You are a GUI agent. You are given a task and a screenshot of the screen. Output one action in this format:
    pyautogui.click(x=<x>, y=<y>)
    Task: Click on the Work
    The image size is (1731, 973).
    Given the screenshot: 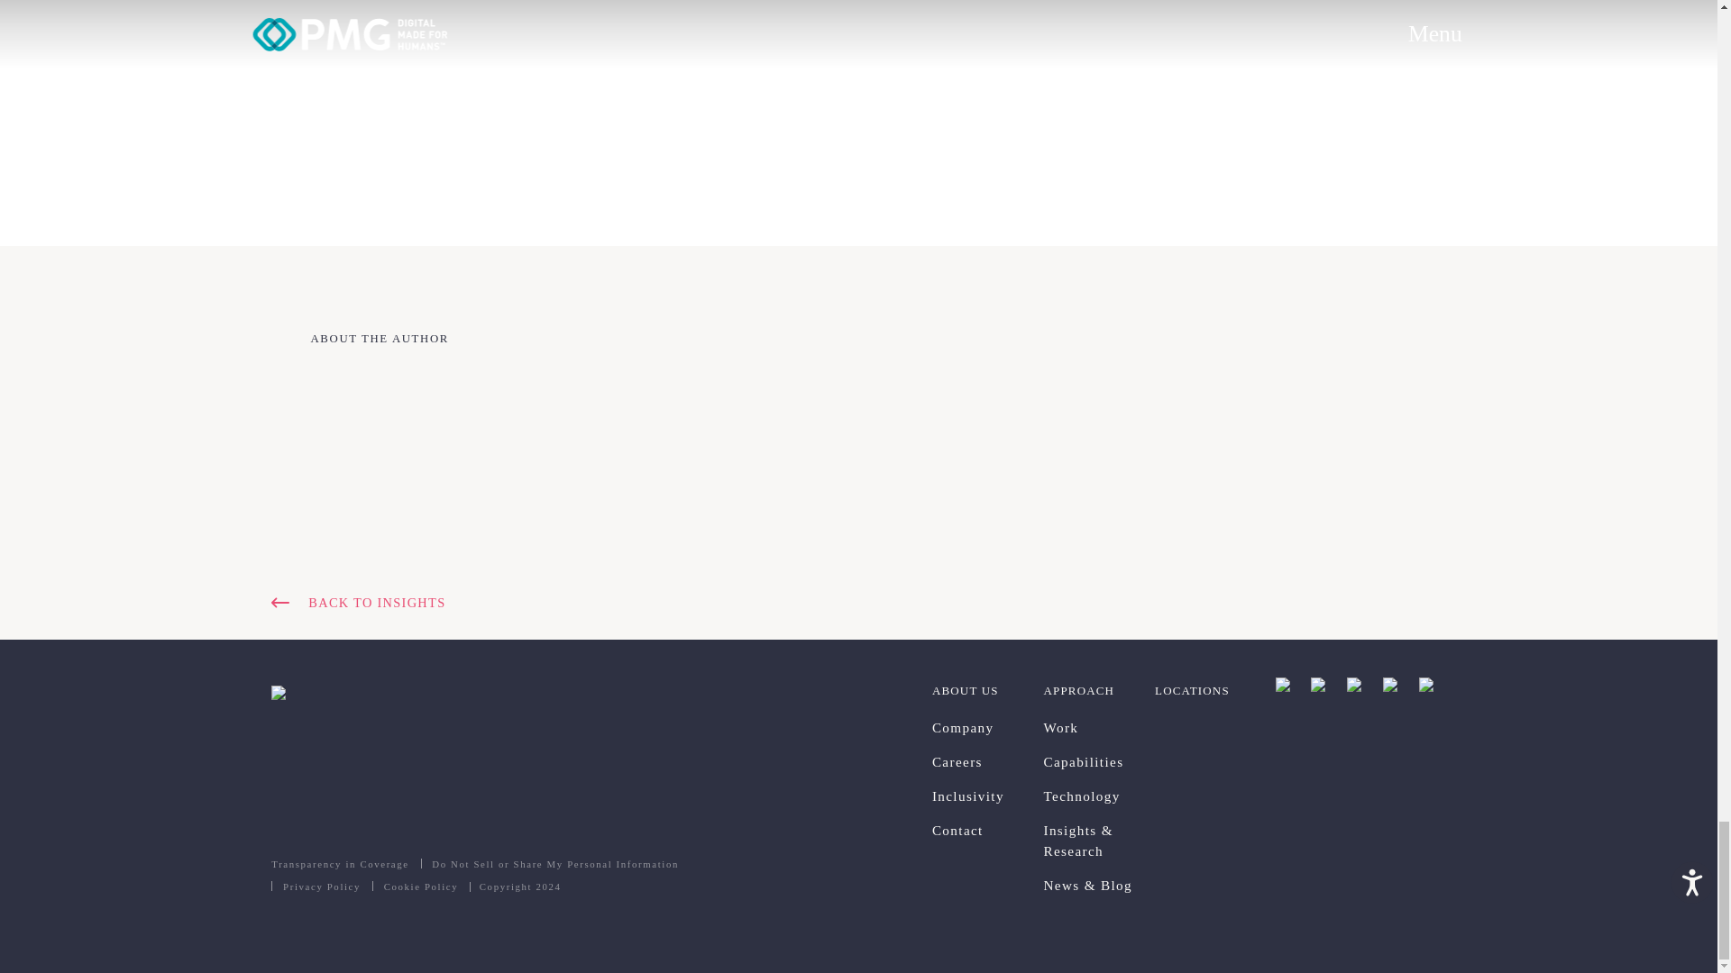 What is the action you would take?
    pyautogui.click(x=1098, y=728)
    